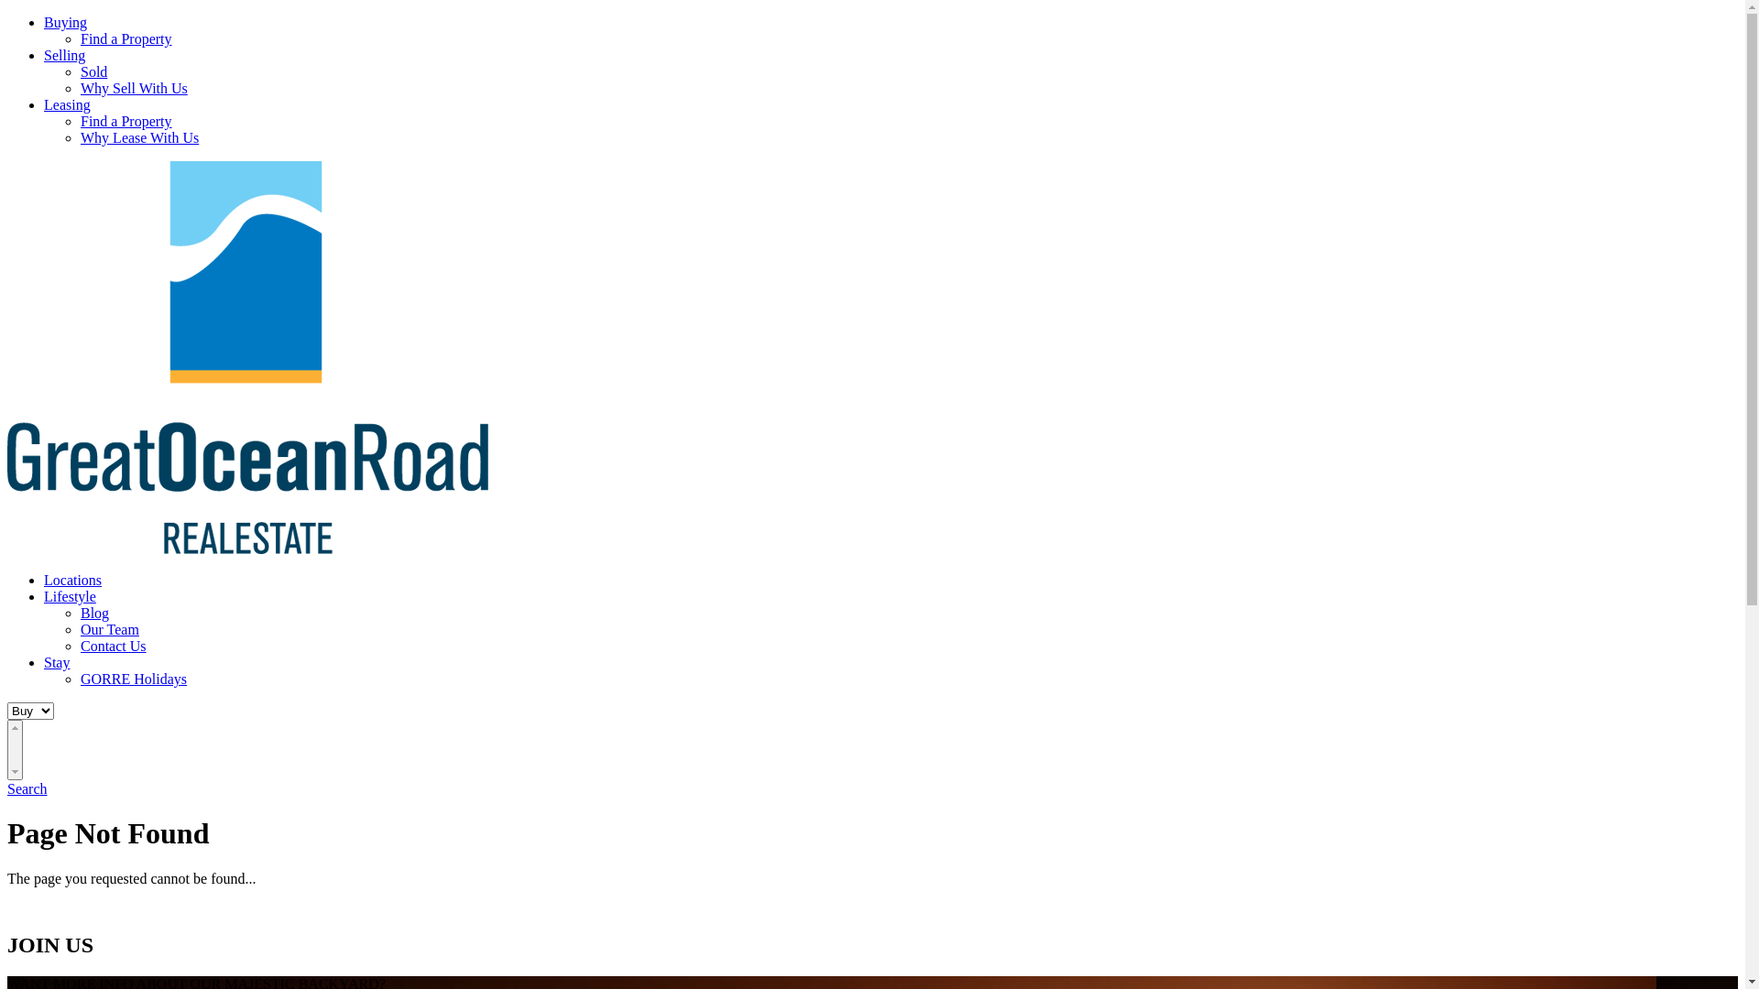  I want to click on Lifestyle, so click(70, 597).